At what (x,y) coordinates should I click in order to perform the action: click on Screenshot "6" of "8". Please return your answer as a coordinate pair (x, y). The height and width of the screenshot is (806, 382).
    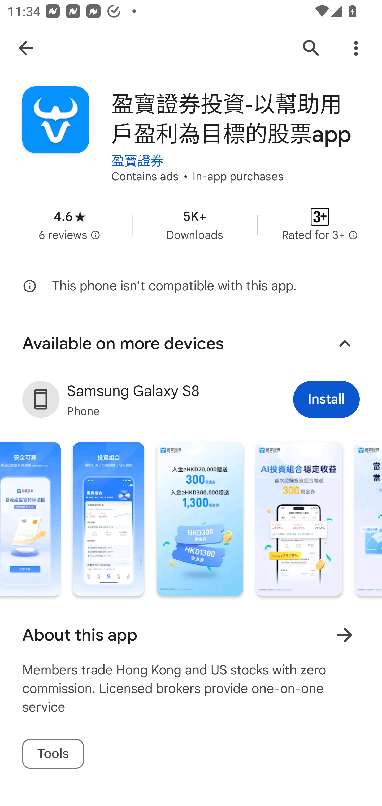
    Looking at the image, I should click on (200, 519).